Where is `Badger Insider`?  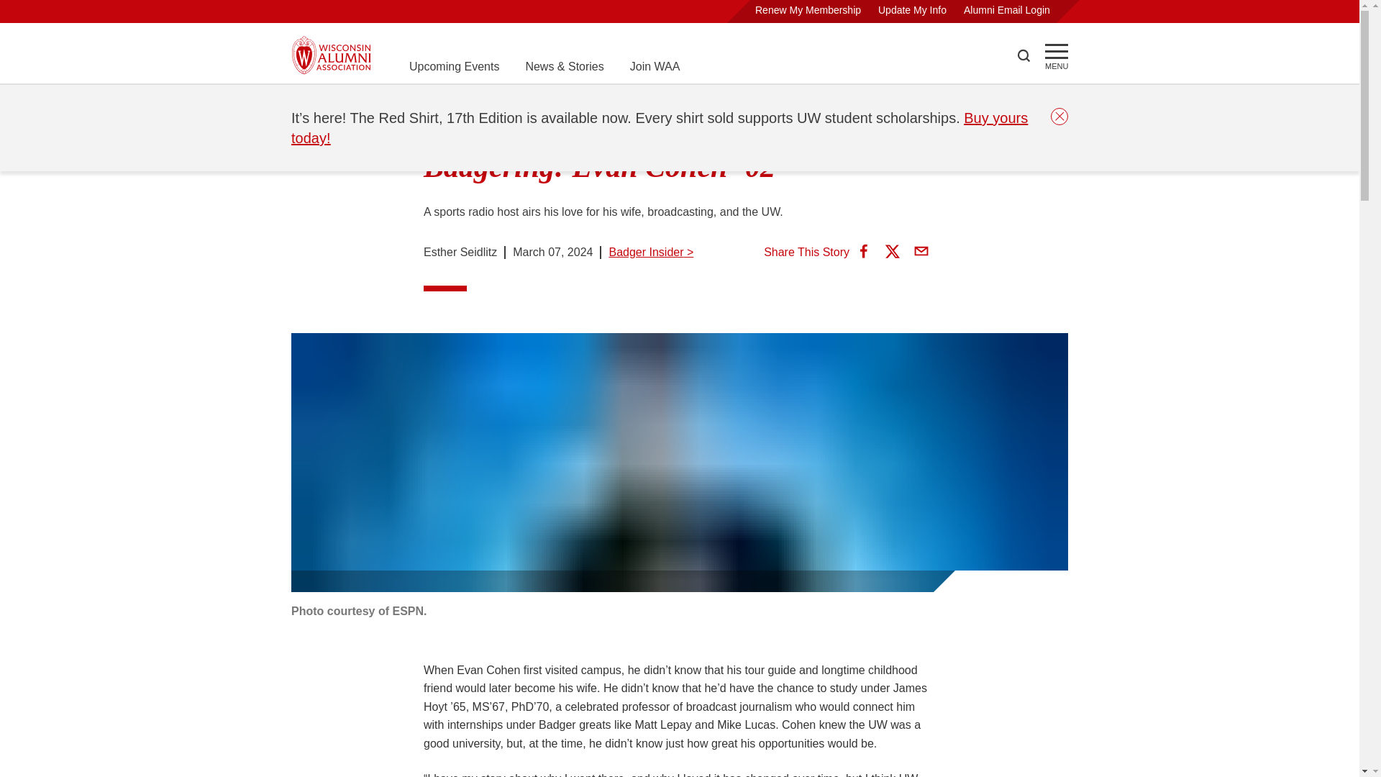
Badger Insider is located at coordinates (445, 102).